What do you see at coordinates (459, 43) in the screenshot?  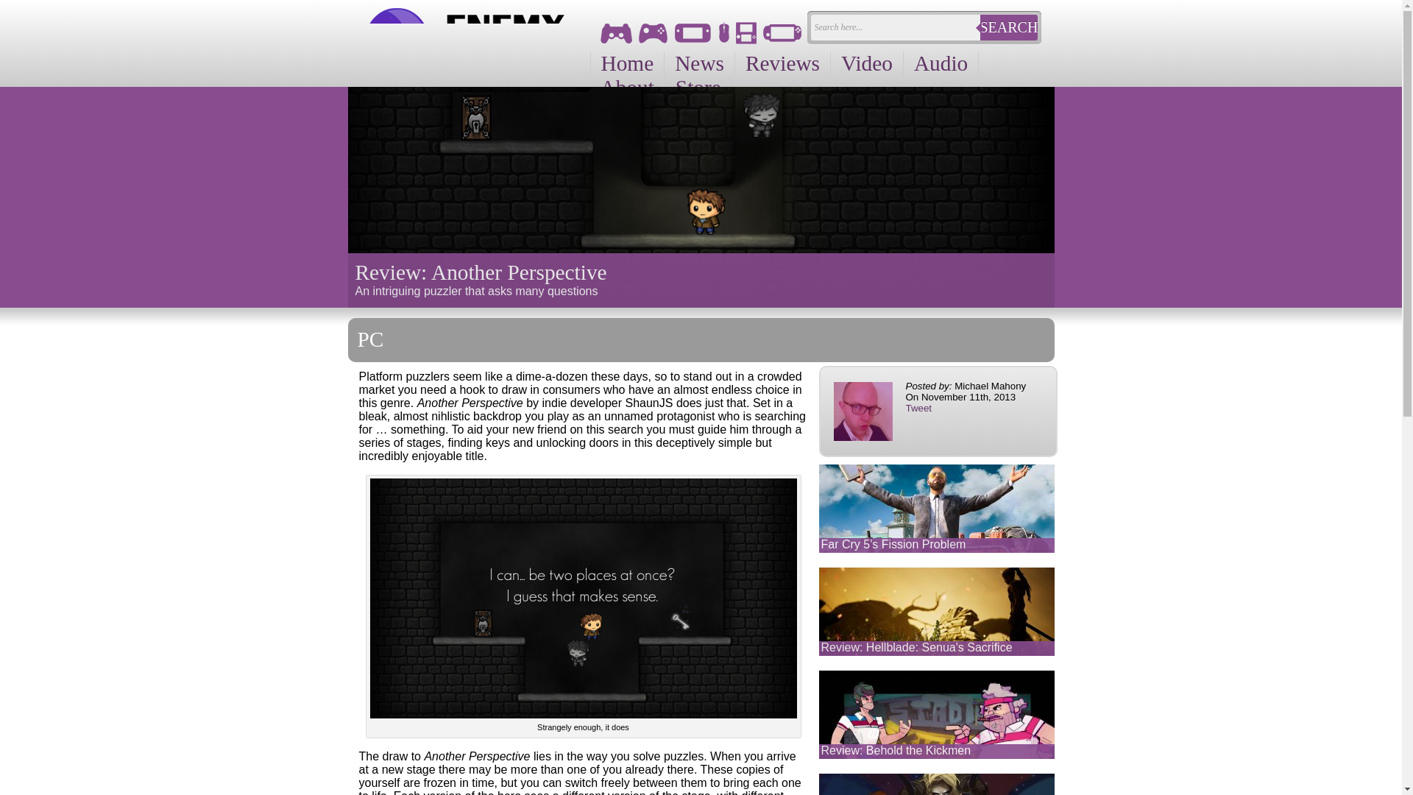 I see `Enemy Slime` at bounding box center [459, 43].